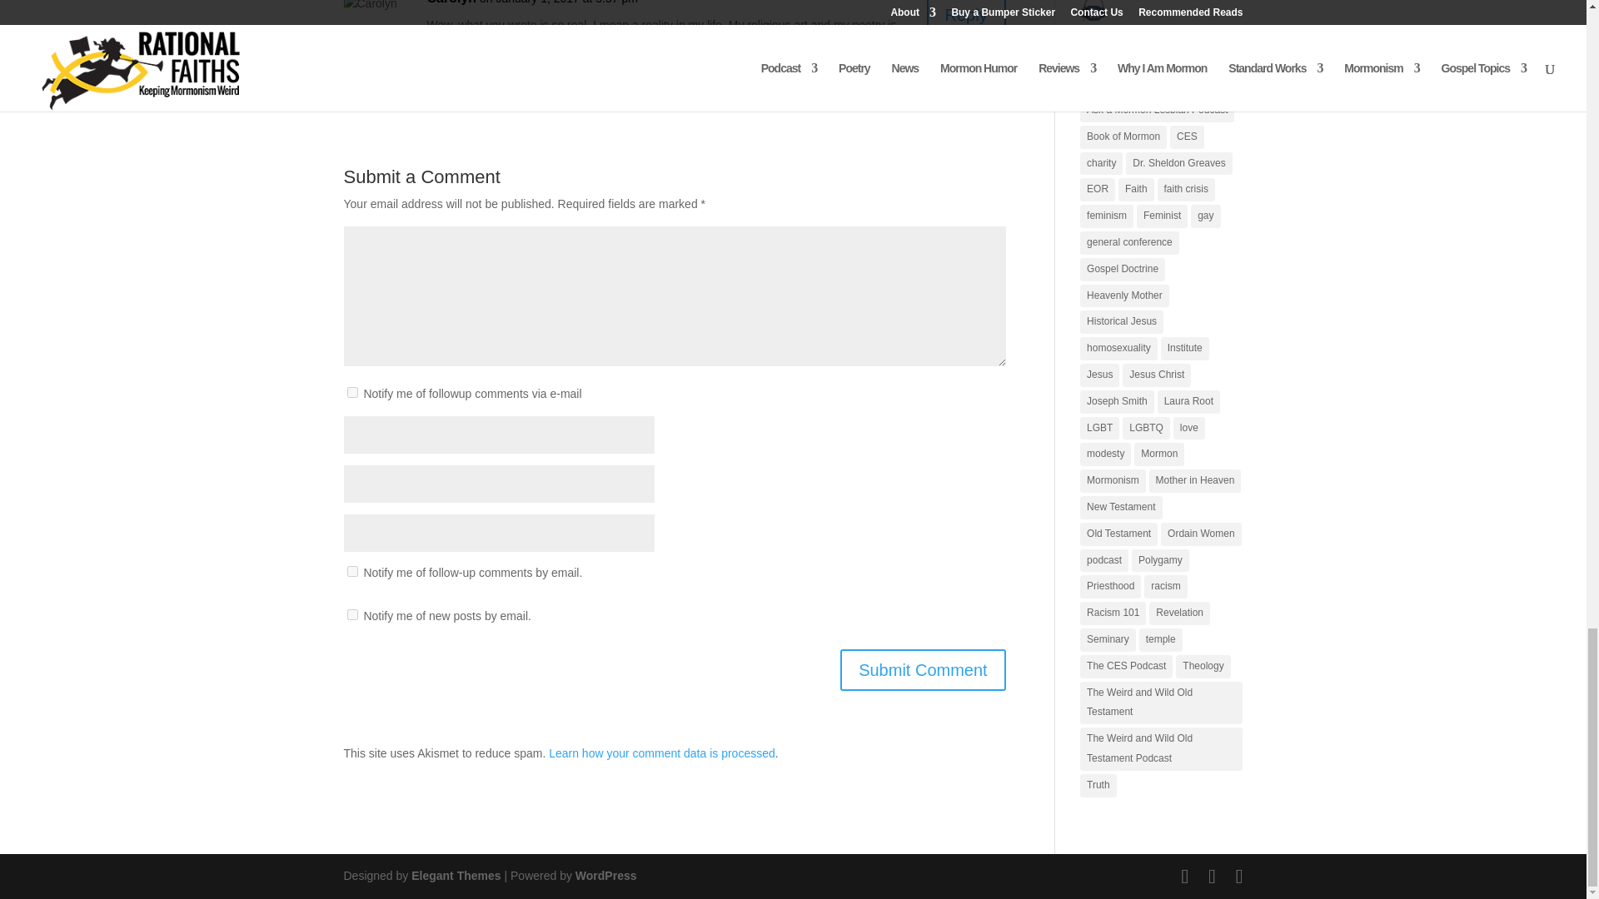  Describe the element at coordinates (1093, 10) in the screenshot. I see `Follow Us on iTunes Podcast` at that location.